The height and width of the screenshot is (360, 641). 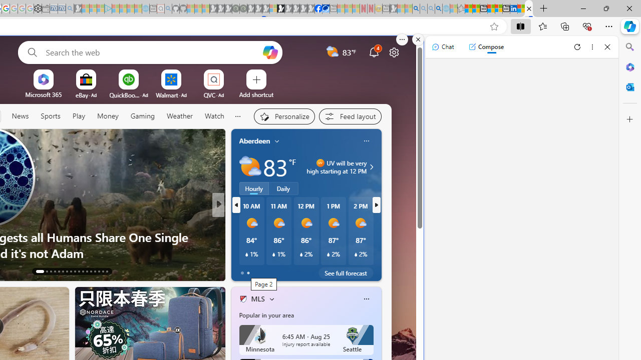 I want to click on Favorites - Sleeping, so click(x=461, y=9).